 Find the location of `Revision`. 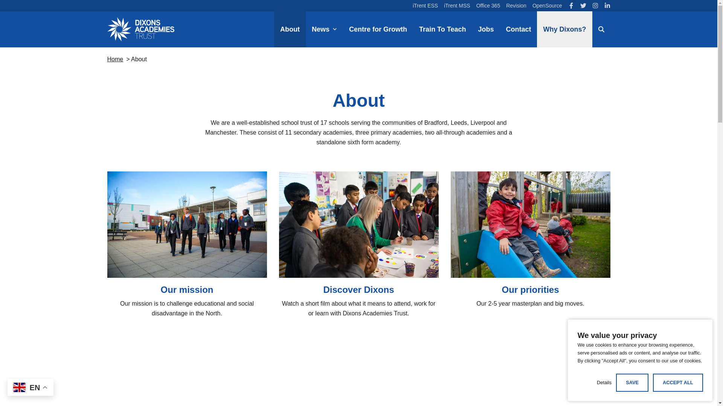

Revision is located at coordinates (516, 6).